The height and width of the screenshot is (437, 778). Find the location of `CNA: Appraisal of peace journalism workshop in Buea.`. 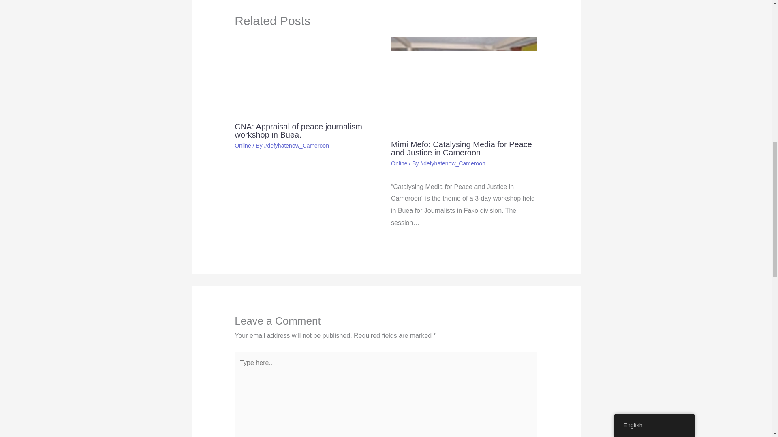

CNA: Appraisal of peace journalism workshop in Buea. is located at coordinates (298, 131).